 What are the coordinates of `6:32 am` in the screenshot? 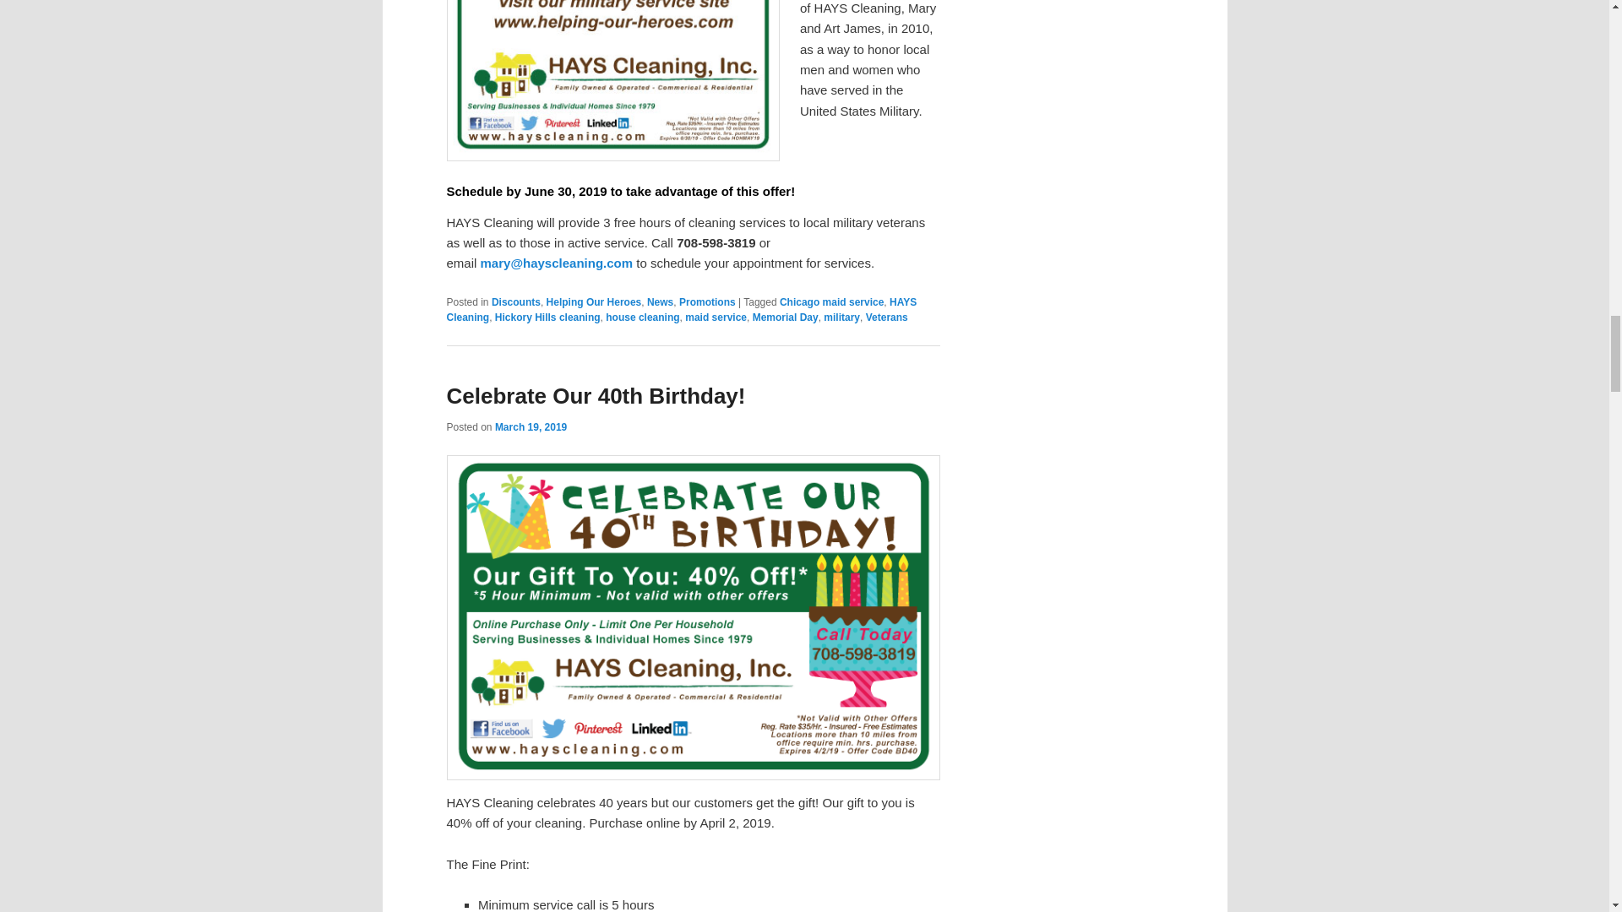 It's located at (531, 427).